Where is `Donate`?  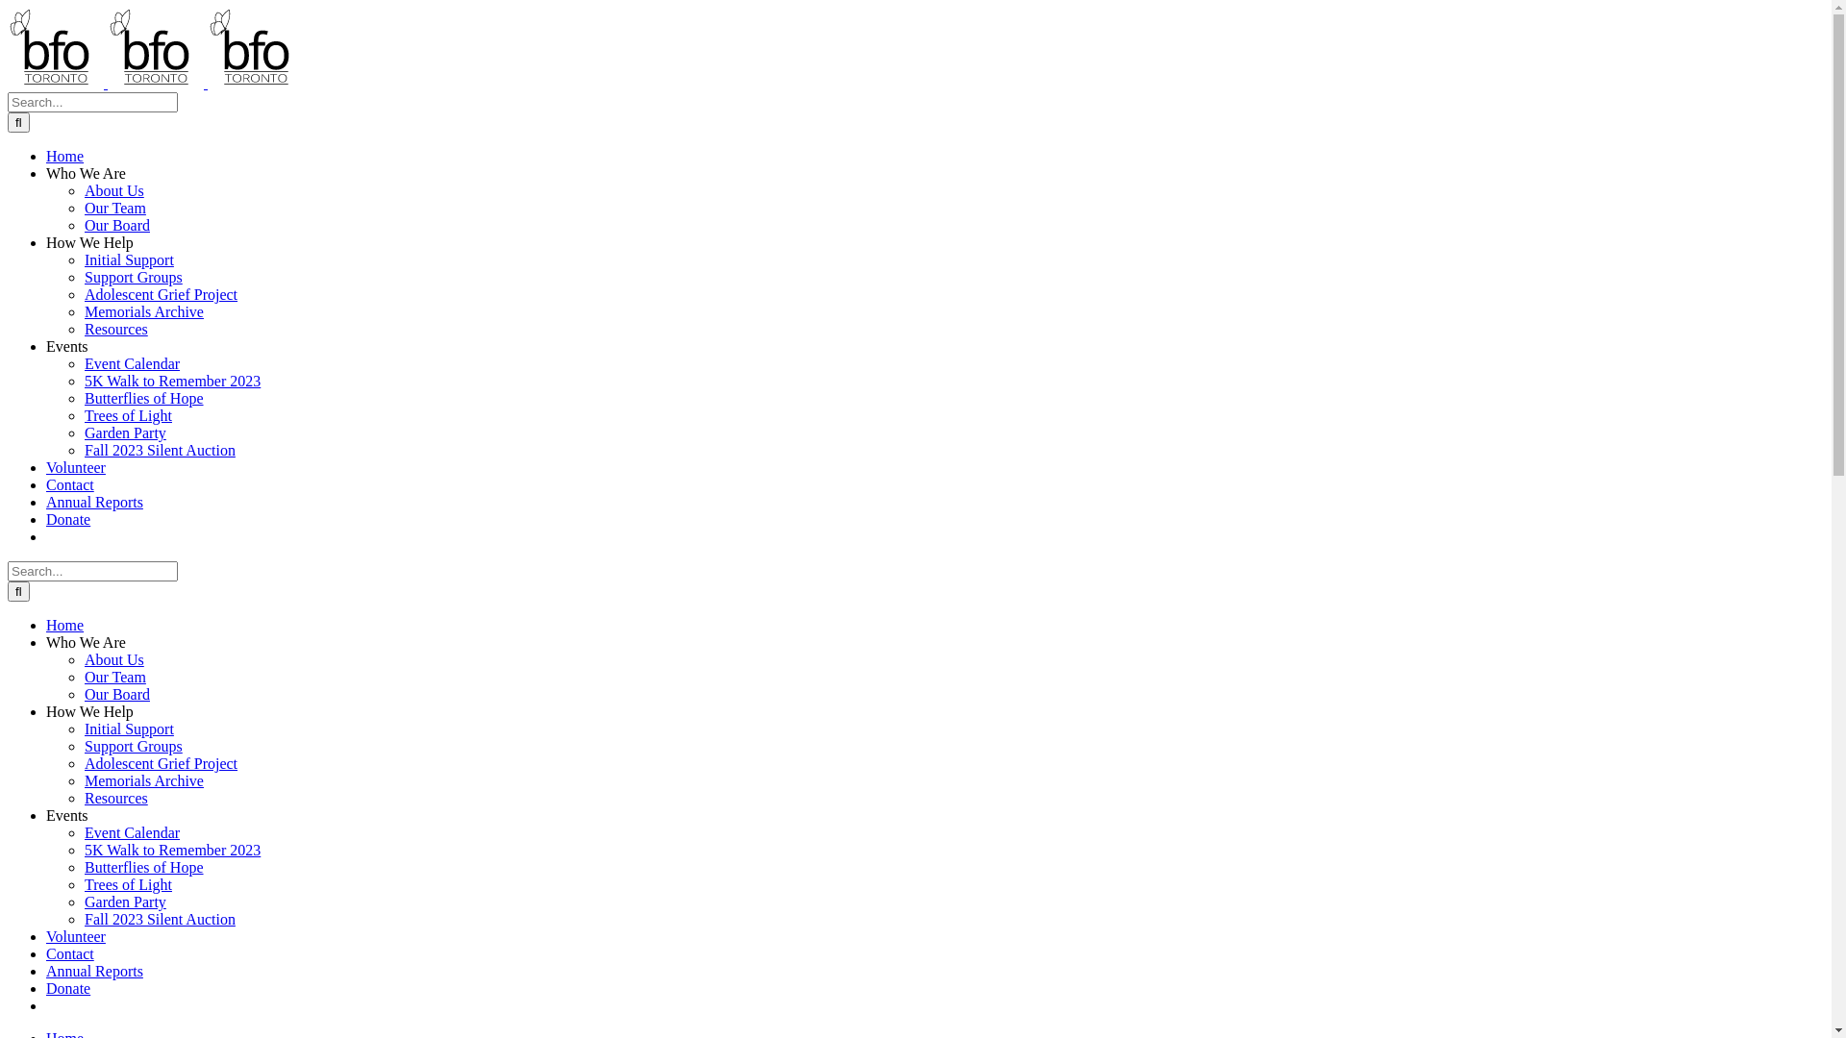
Donate is located at coordinates (68, 519).